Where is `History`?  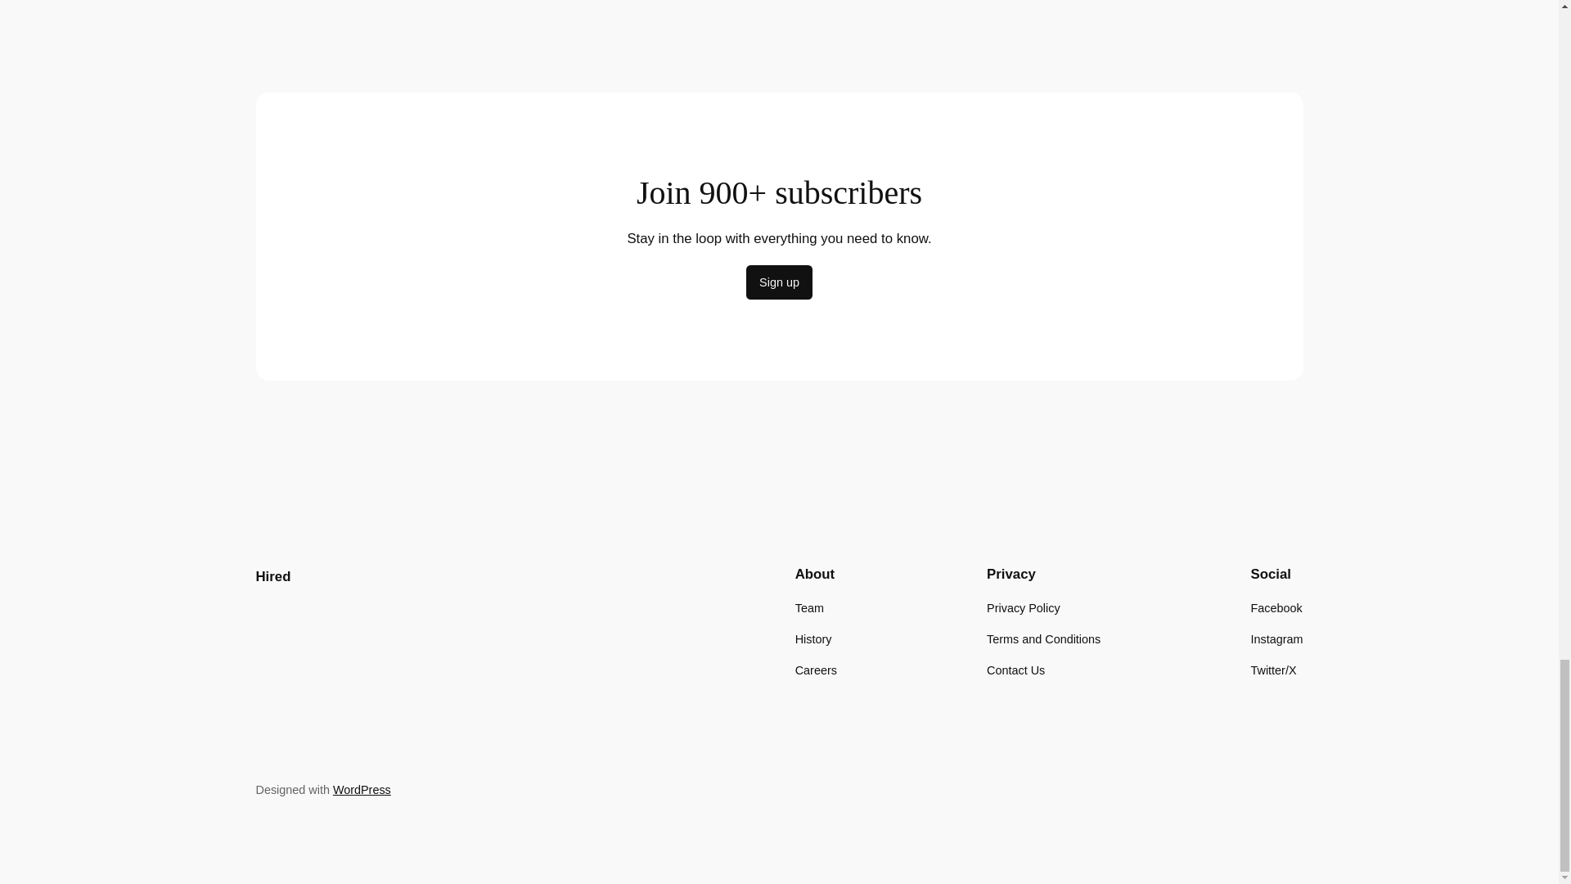
History is located at coordinates (813, 638).